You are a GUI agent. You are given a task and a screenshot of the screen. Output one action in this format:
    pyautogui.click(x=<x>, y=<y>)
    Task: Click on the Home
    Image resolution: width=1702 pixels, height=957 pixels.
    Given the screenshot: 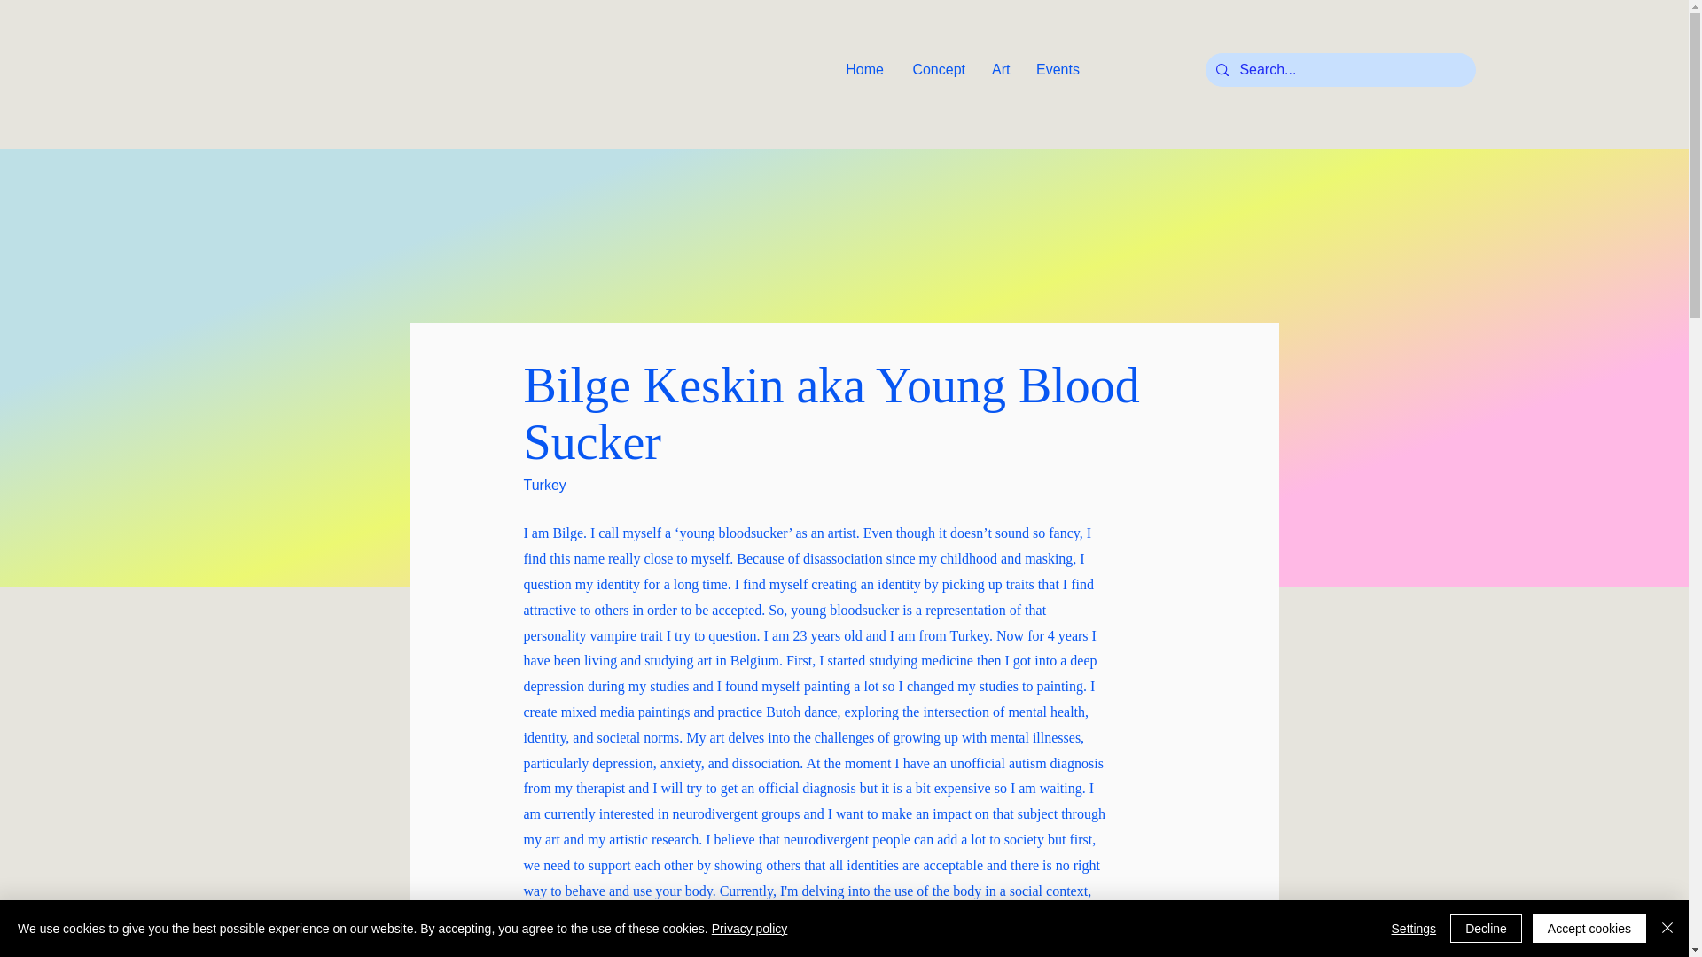 What is the action you would take?
    pyautogui.click(x=863, y=70)
    